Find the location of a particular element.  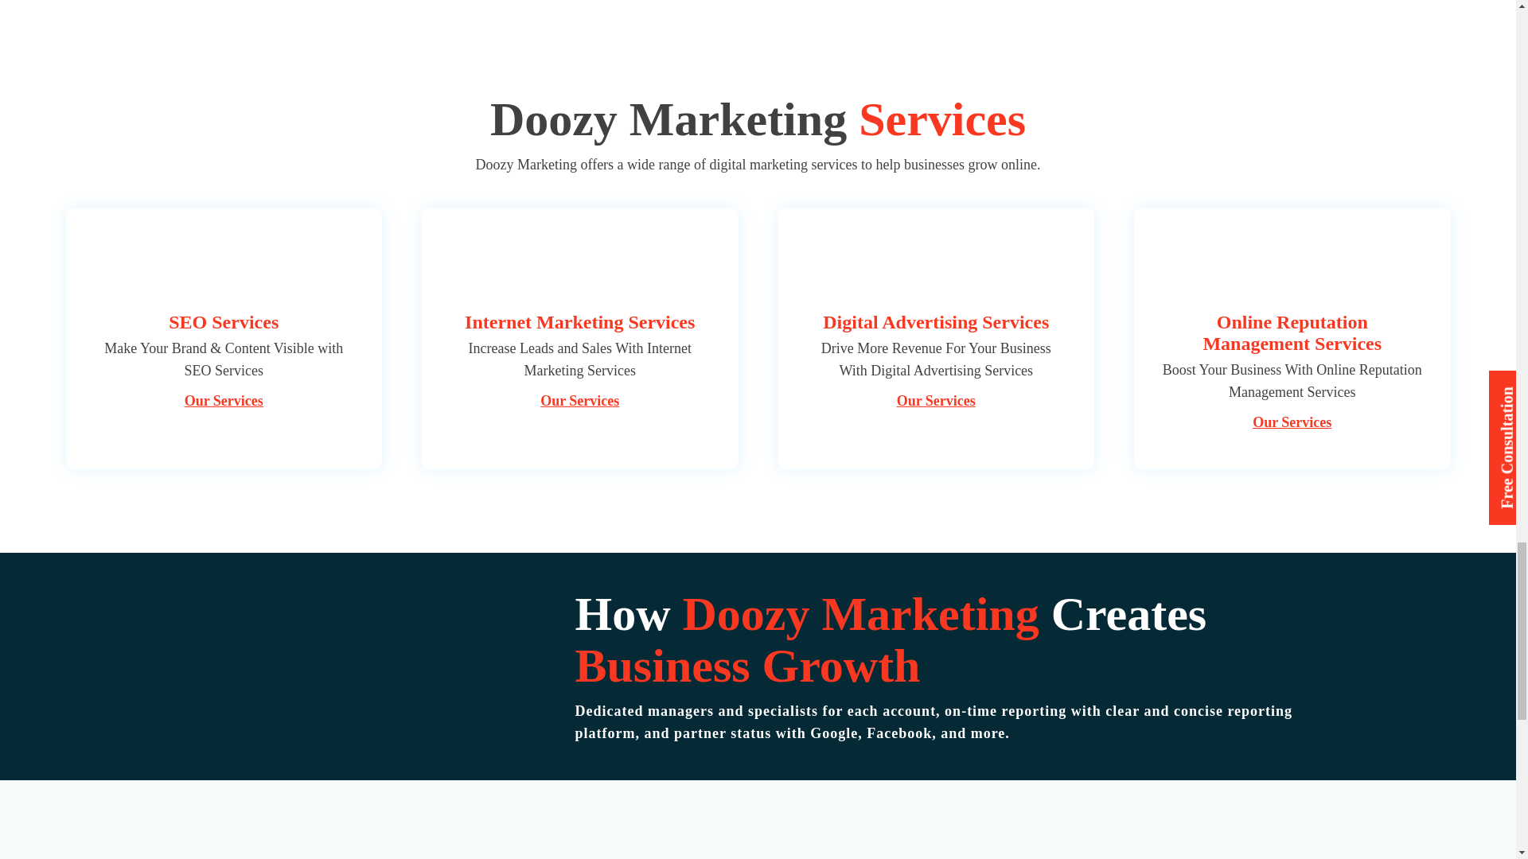

internet-marketing is located at coordinates (579, 264).